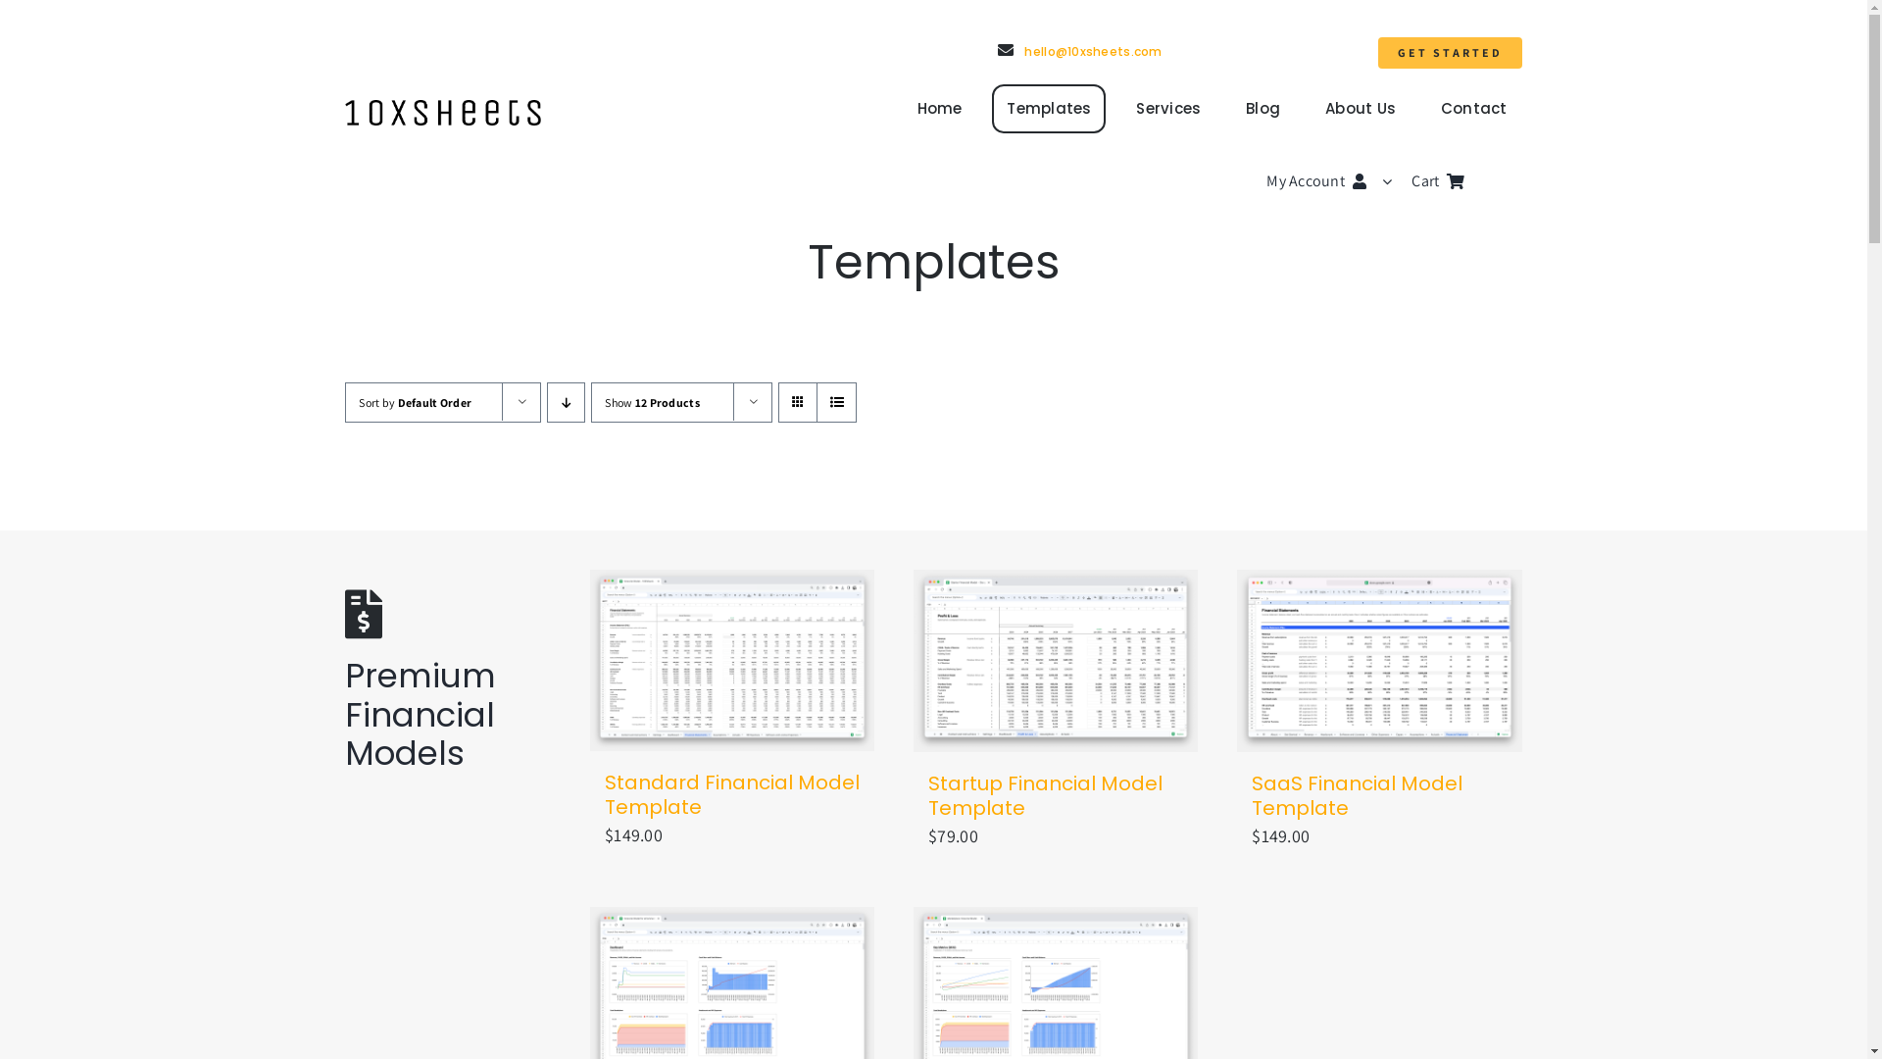 The width and height of the screenshot is (1882, 1059). Describe the element at coordinates (1339, 182) in the screenshot. I see `My Account` at that location.